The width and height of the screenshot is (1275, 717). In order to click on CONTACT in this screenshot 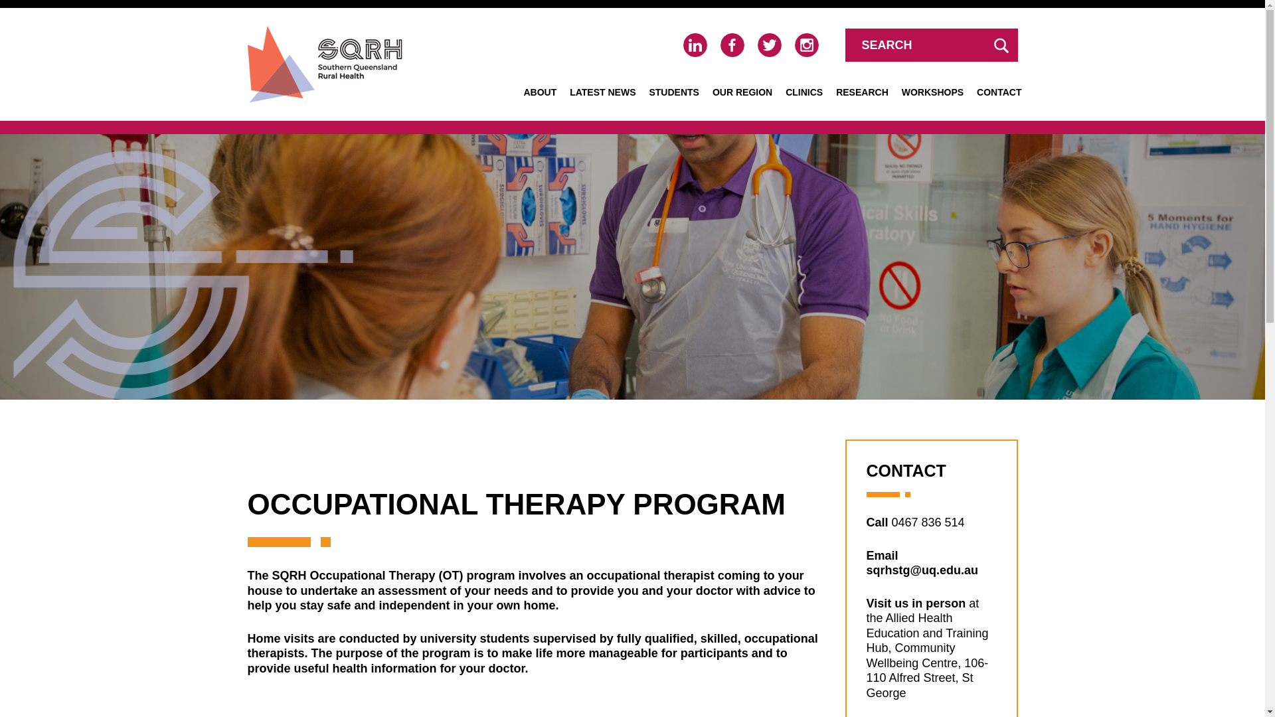, I will do `click(999, 92)`.